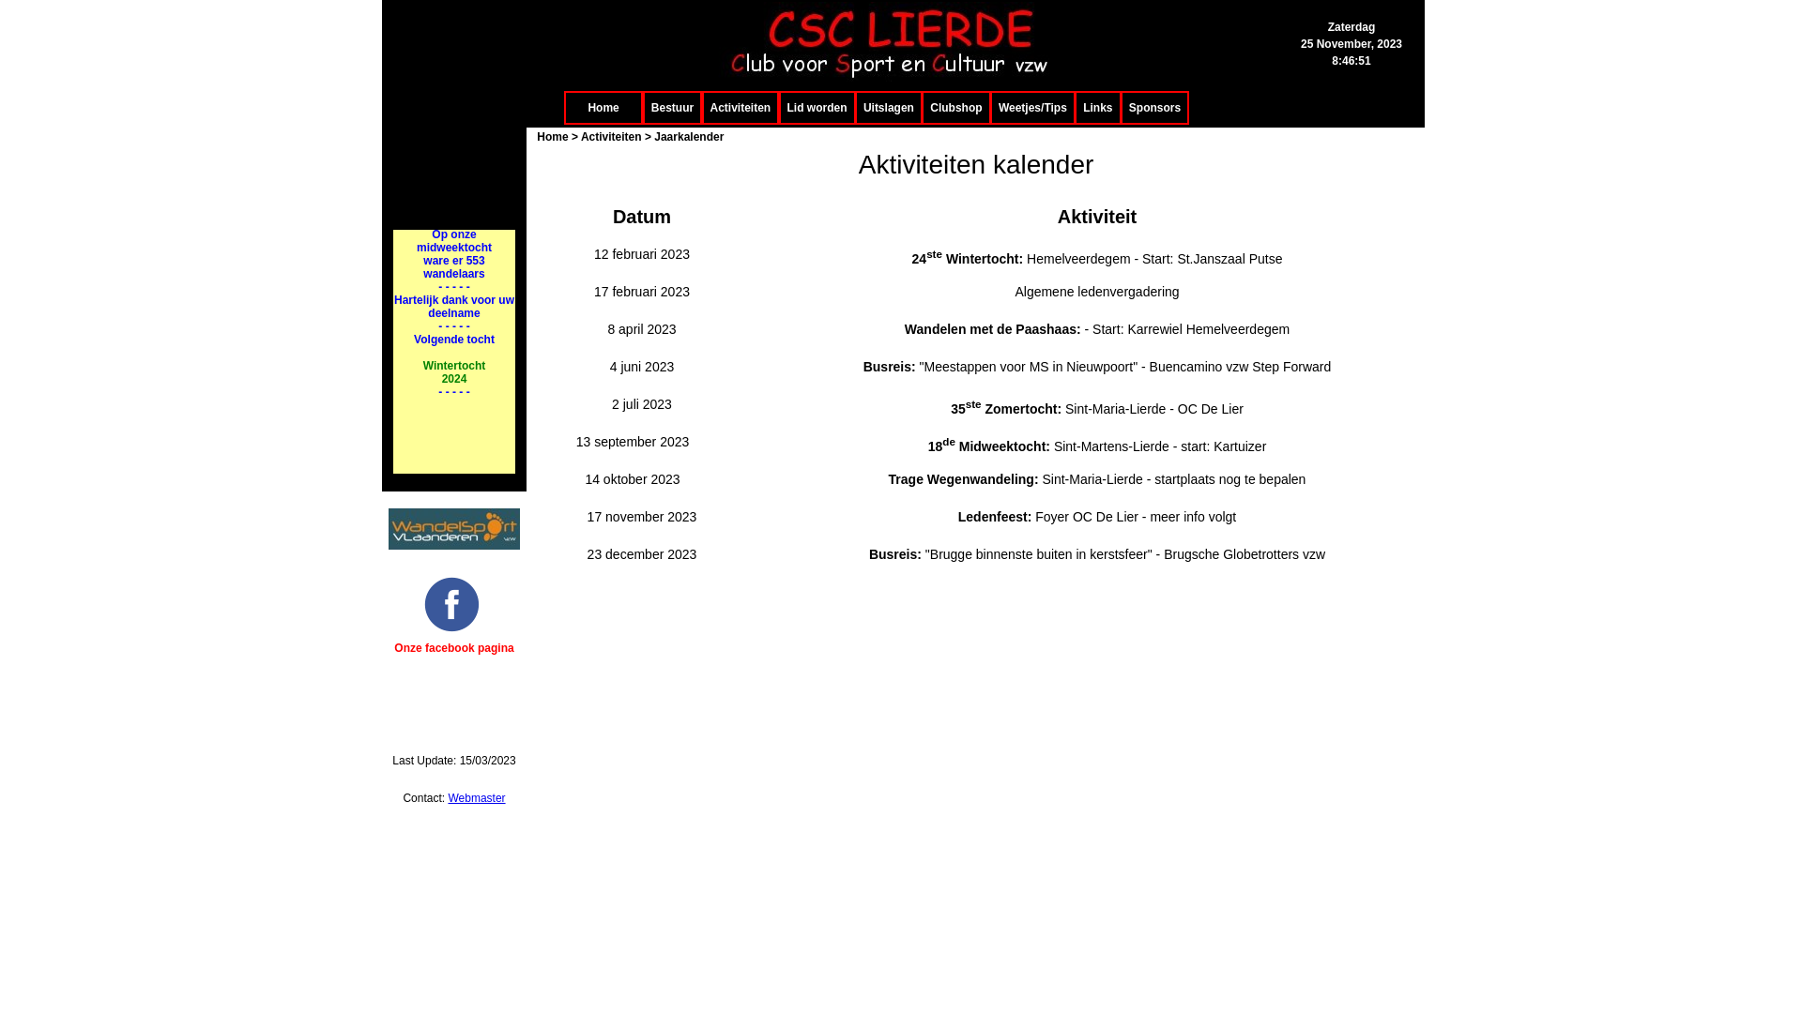 The image size is (1802, 1013). I want to click on Clubshop, so click(955, 108).